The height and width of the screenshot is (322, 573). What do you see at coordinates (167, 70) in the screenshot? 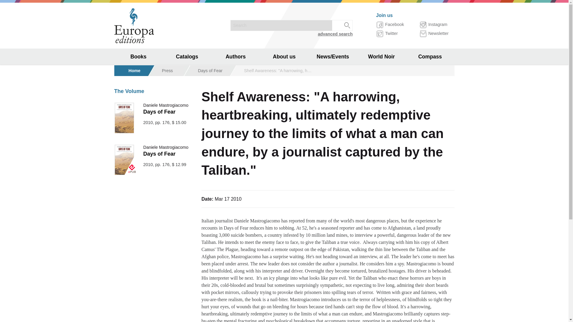
I see `Press` at bounding box center [167, 70].